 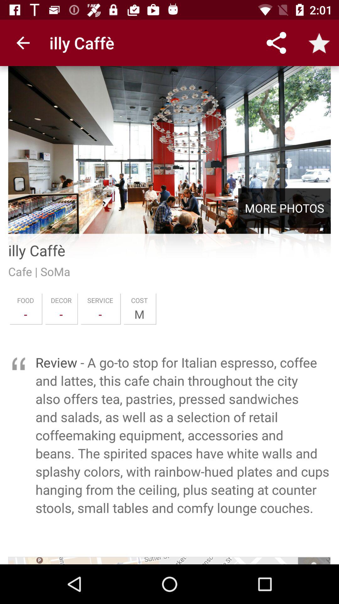 I want to click on turn on icon at the bottom right corner, so click(x=314, y=561).